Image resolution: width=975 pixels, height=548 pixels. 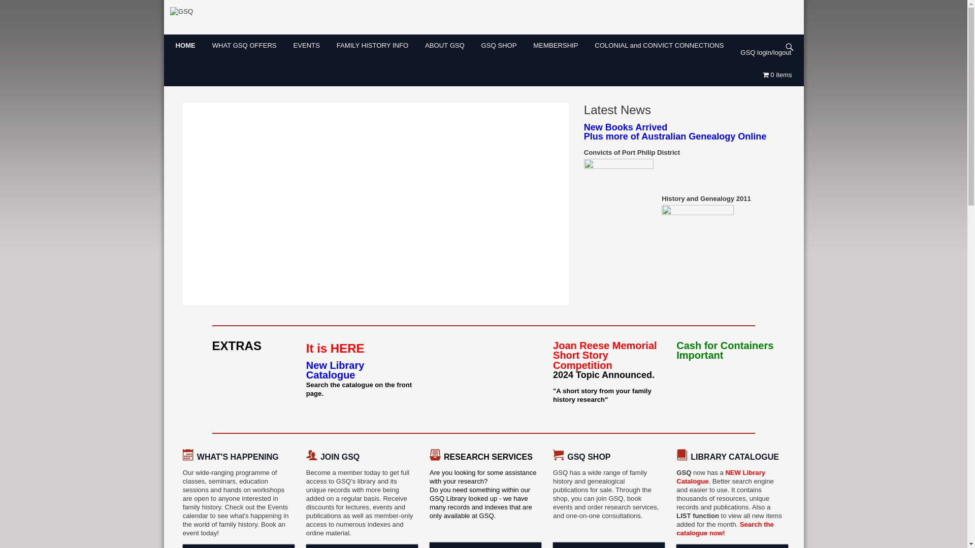 What do you see at coordinates (781, 75) in the screenshot?
I see `0 items` at bounding box center [781, 75].